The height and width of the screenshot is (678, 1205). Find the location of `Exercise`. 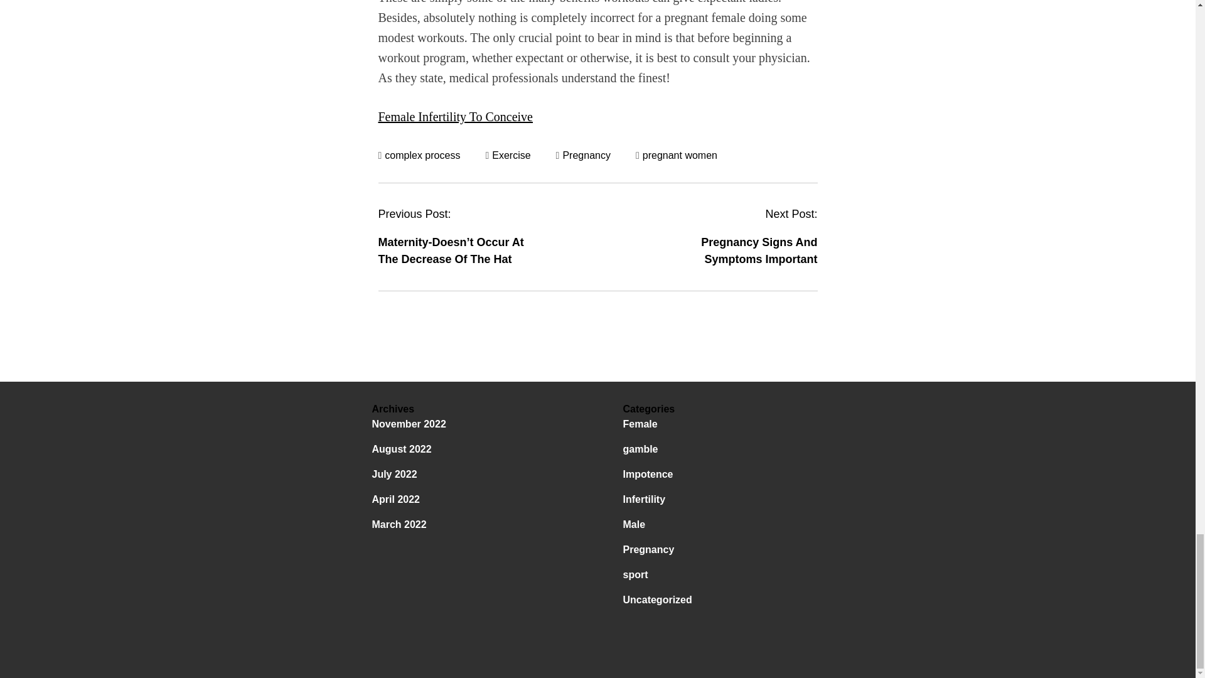

Exercise is located at coordinates (511, 154).